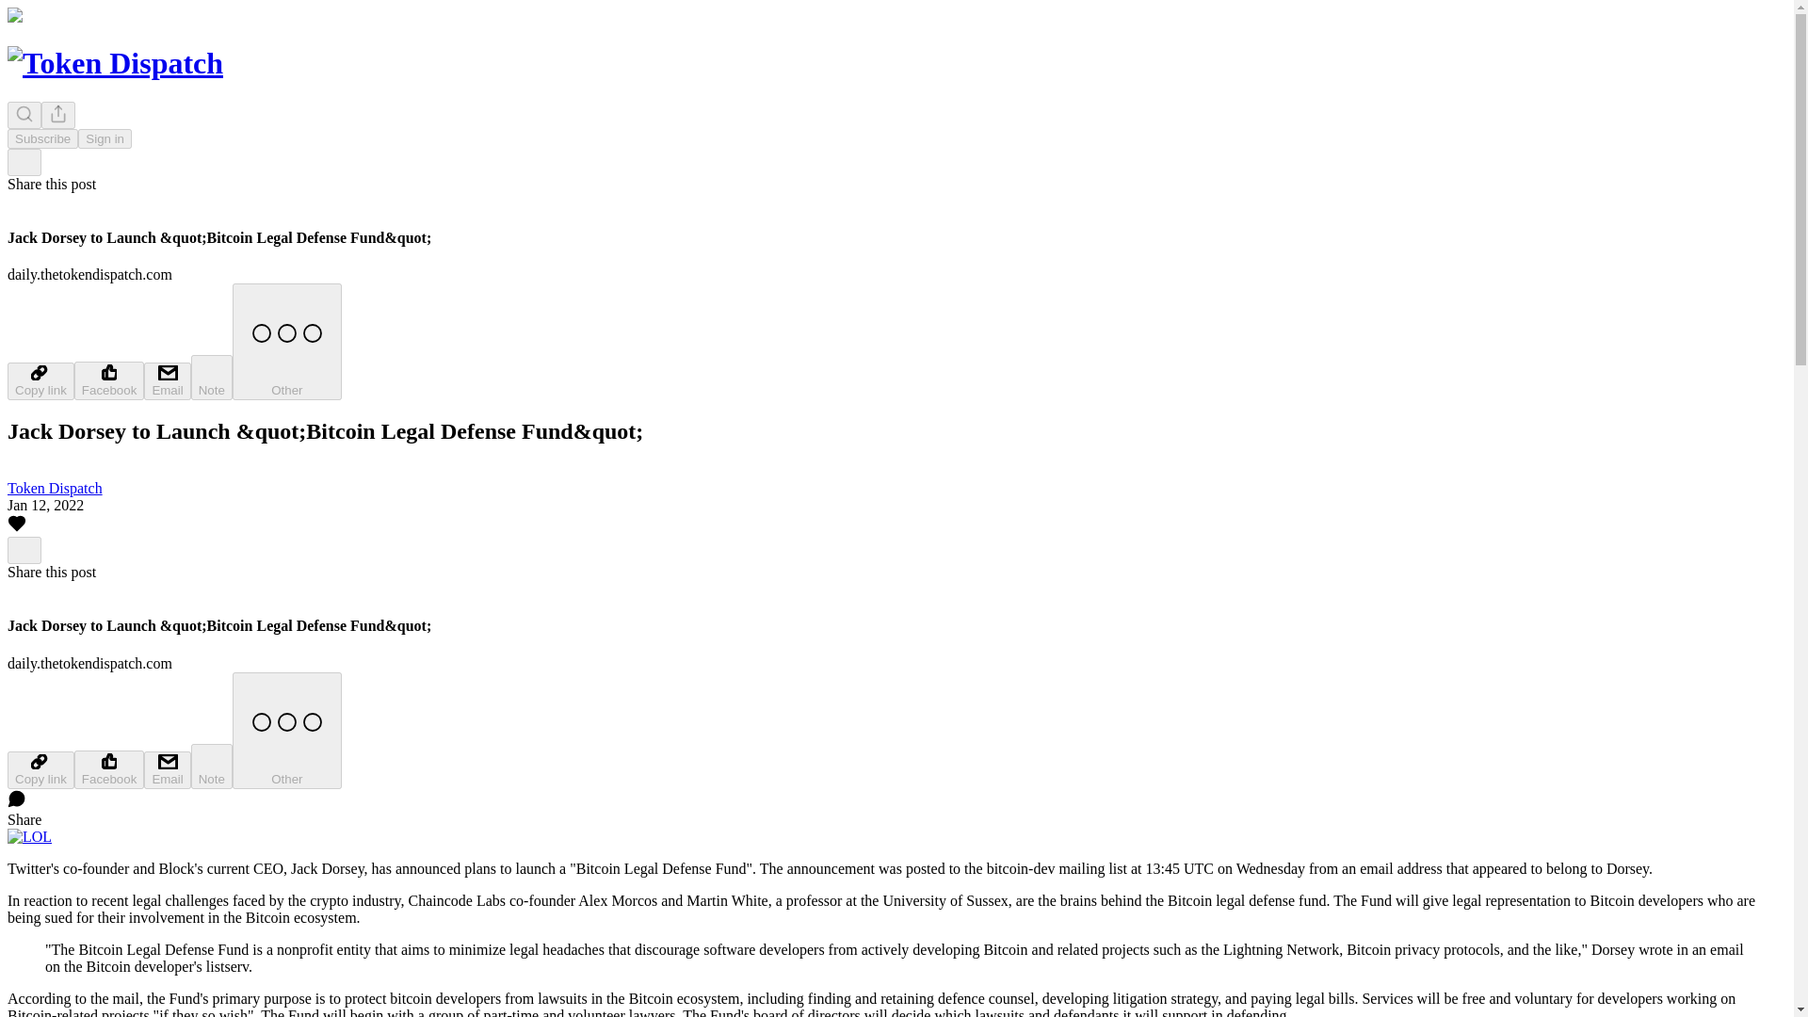  What do you see at coordinates (40, 770) in the screenshot?
I see `Copy link` at bounding box center [40, 770].